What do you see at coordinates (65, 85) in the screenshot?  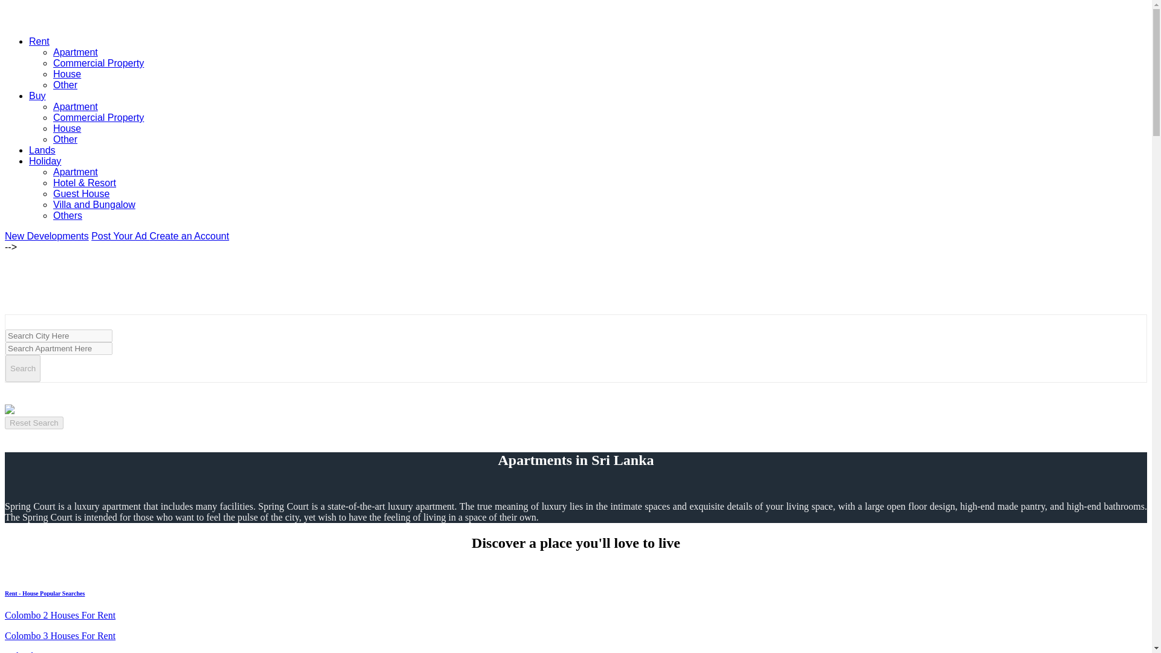 I see `Other` at bounding box center [65, 85].